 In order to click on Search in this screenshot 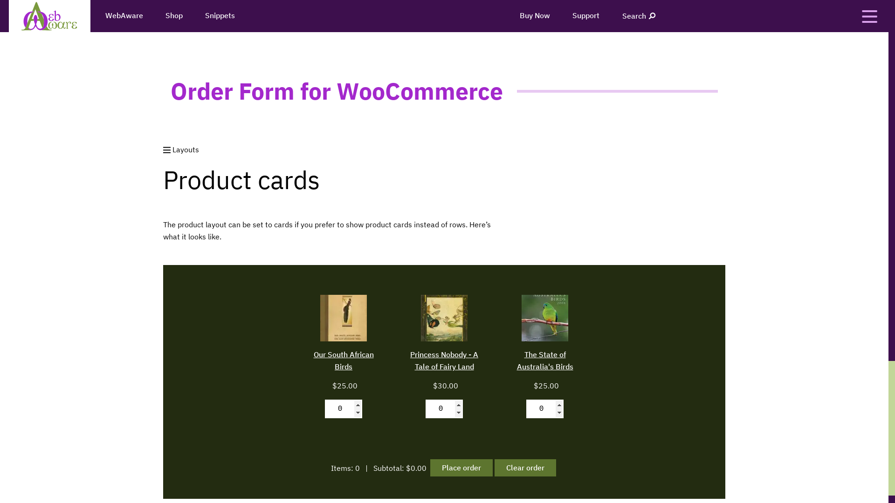, I will do `click(639, 16)`.